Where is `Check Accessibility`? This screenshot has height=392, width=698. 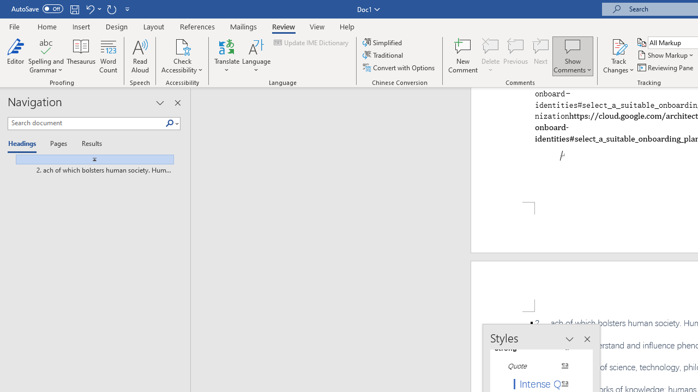
Check Accessibility is located at coordinates (182, 56).